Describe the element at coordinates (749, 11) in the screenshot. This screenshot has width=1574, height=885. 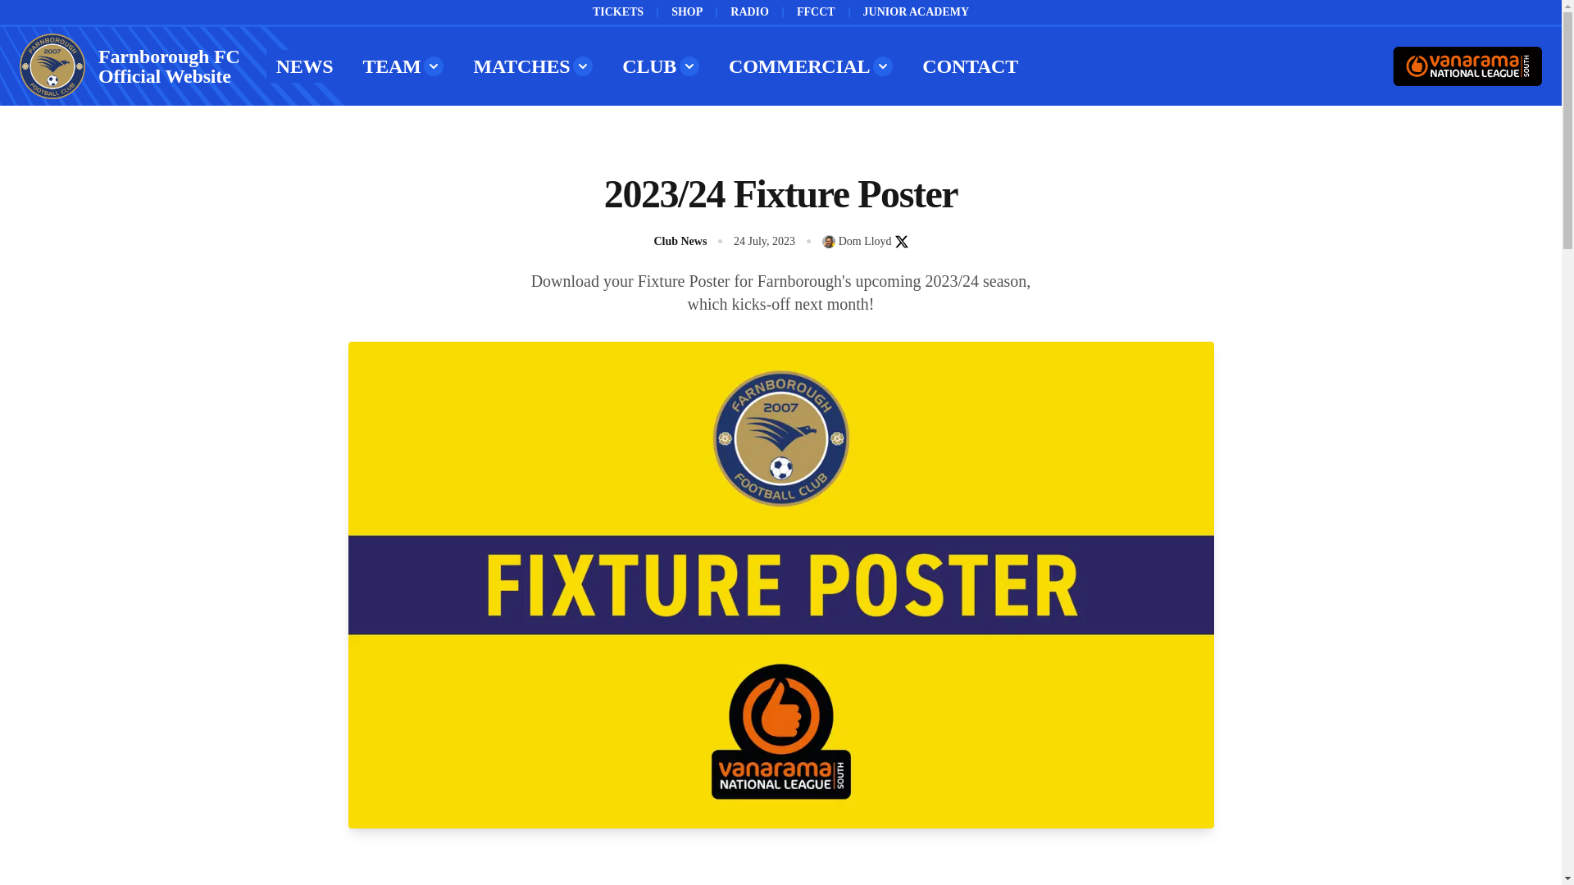
I see `RADIO` at that location.